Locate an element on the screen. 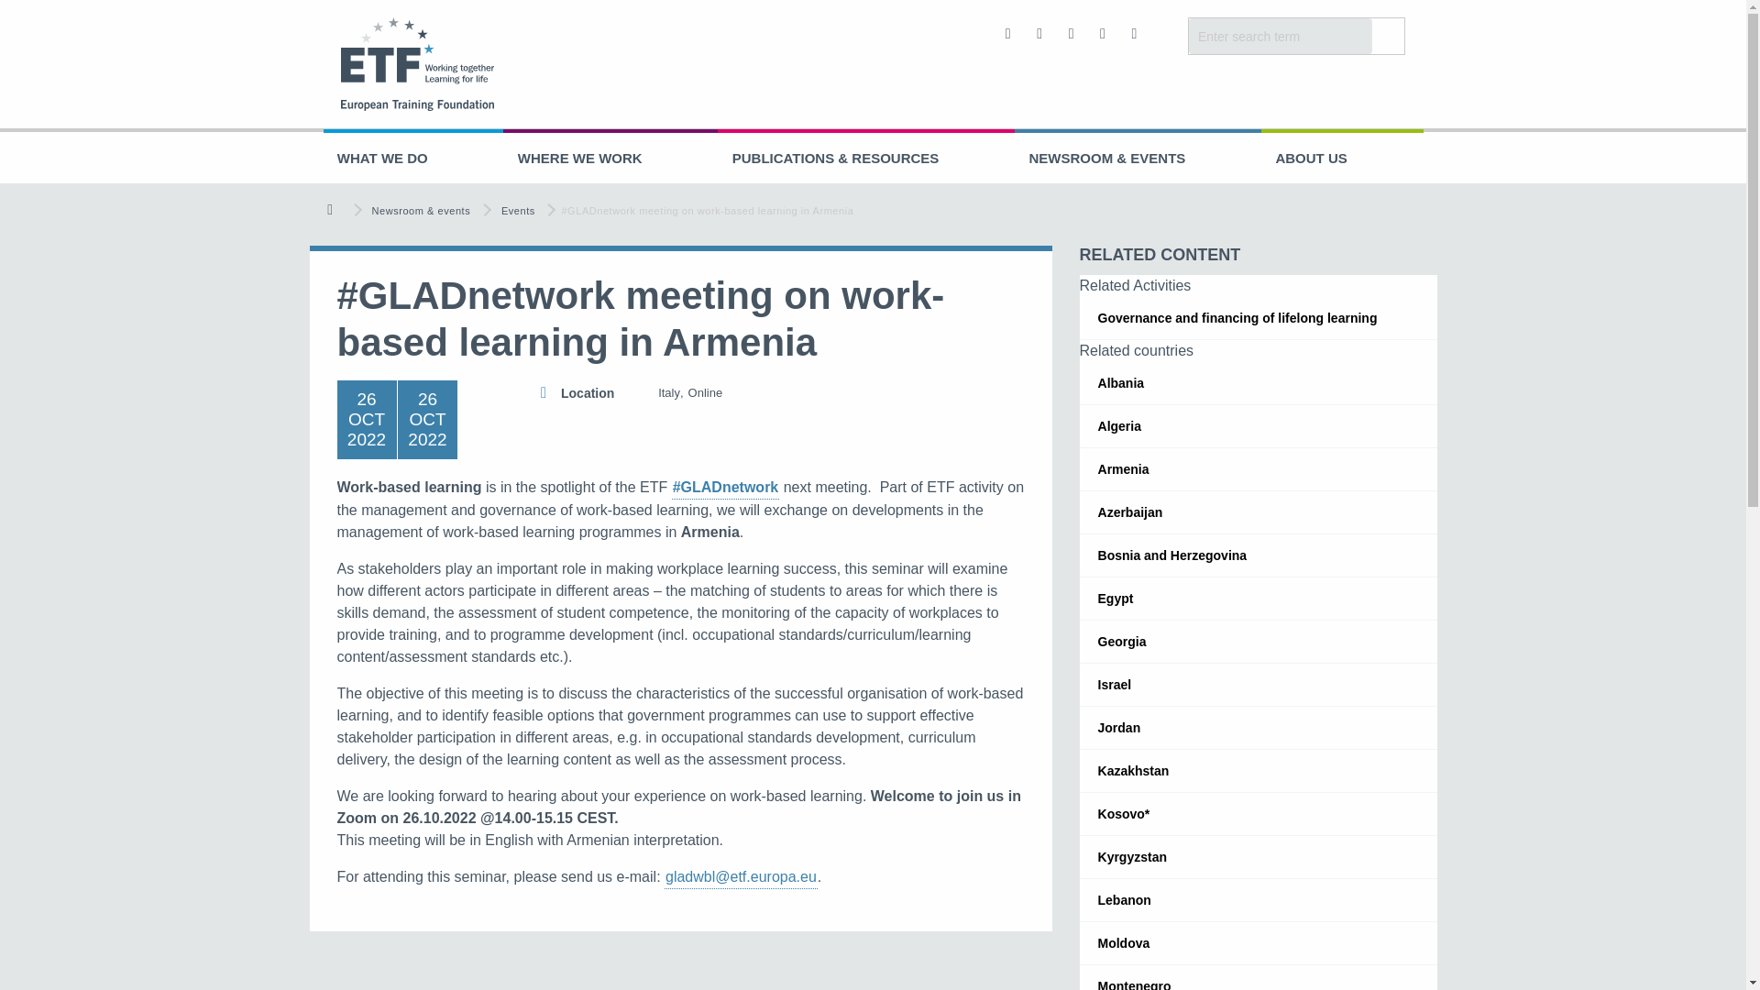 Image resolution: width=1760 pixels, height=990 pixels. WHAT WE DO is located at coordinates (412, 158).